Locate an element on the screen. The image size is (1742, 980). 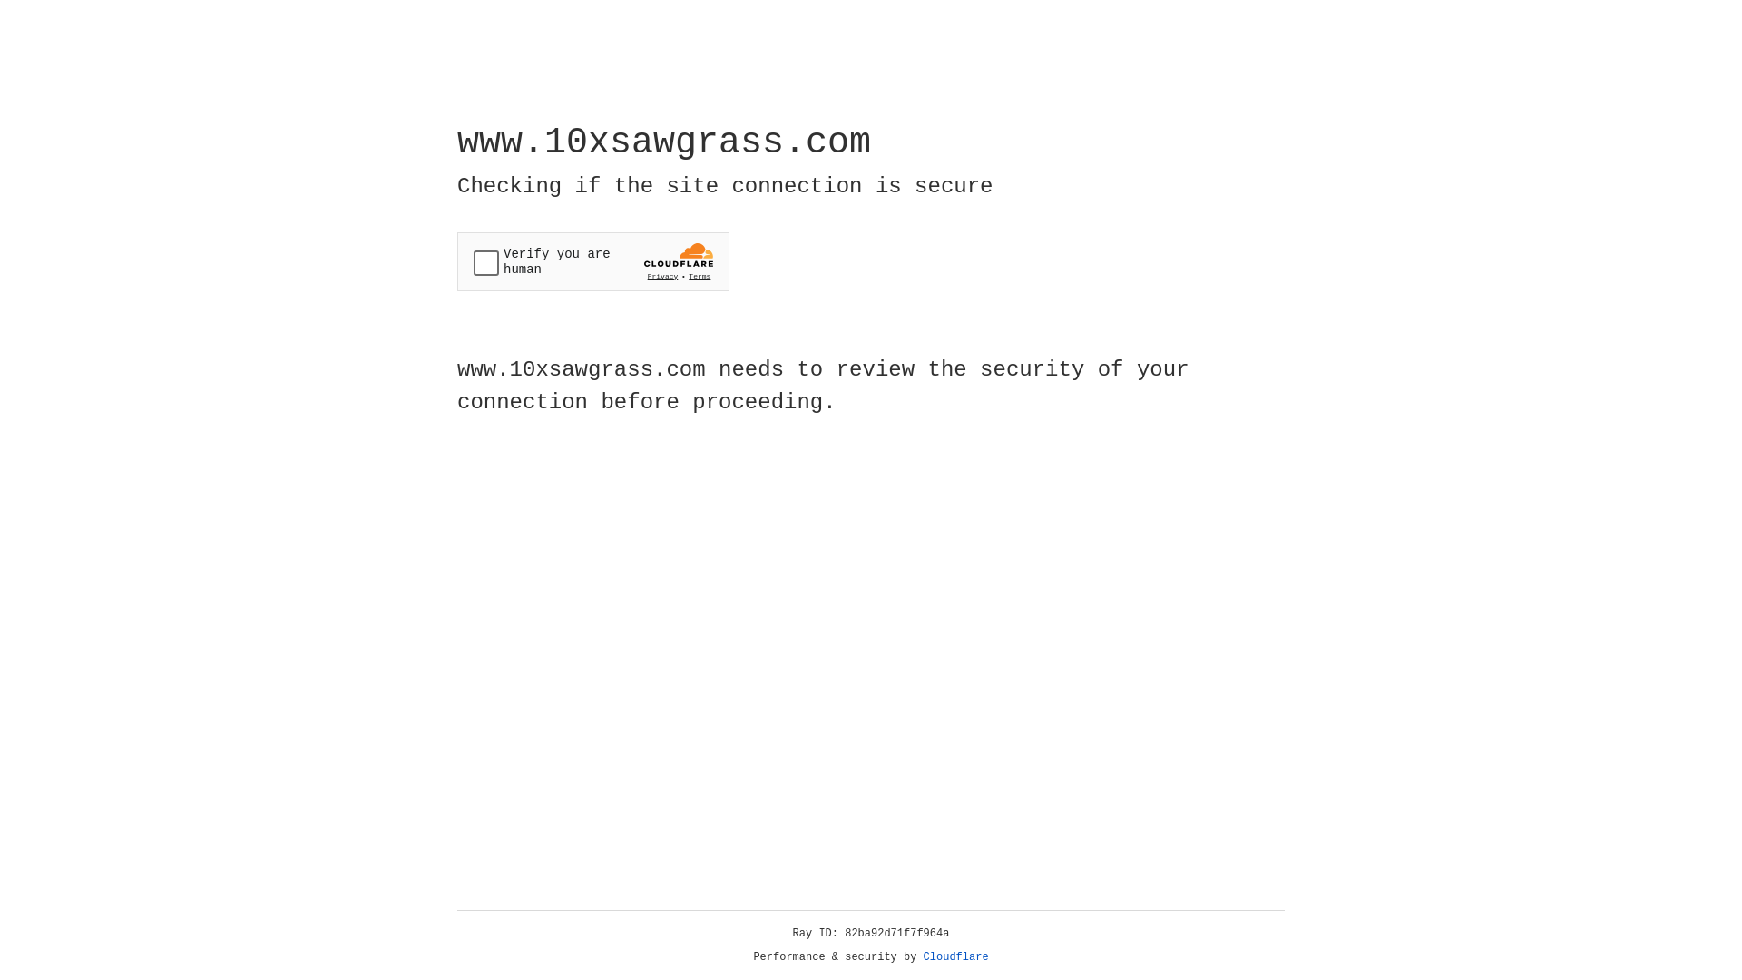
Cloudflare is located at coordinates (956, 957).